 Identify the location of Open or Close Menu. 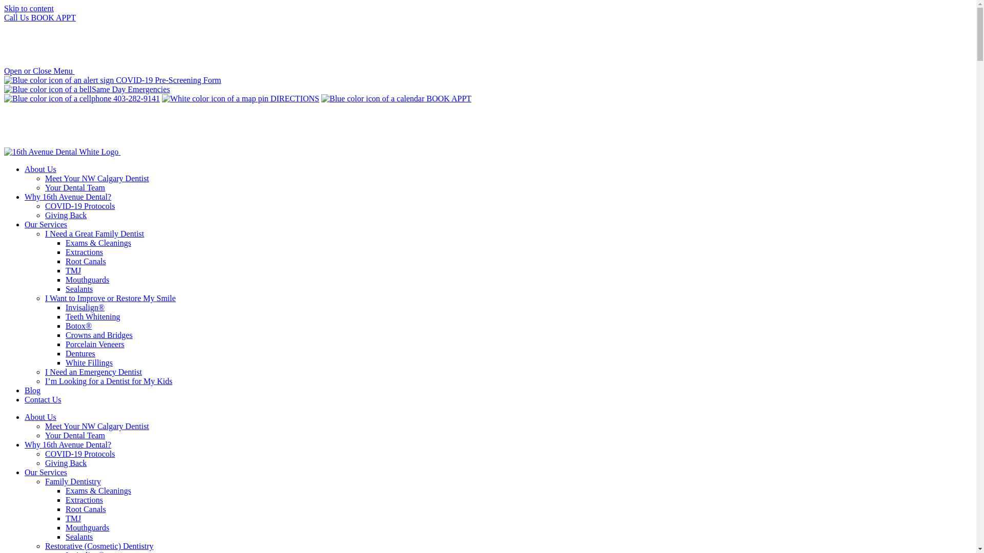
(39, 71).